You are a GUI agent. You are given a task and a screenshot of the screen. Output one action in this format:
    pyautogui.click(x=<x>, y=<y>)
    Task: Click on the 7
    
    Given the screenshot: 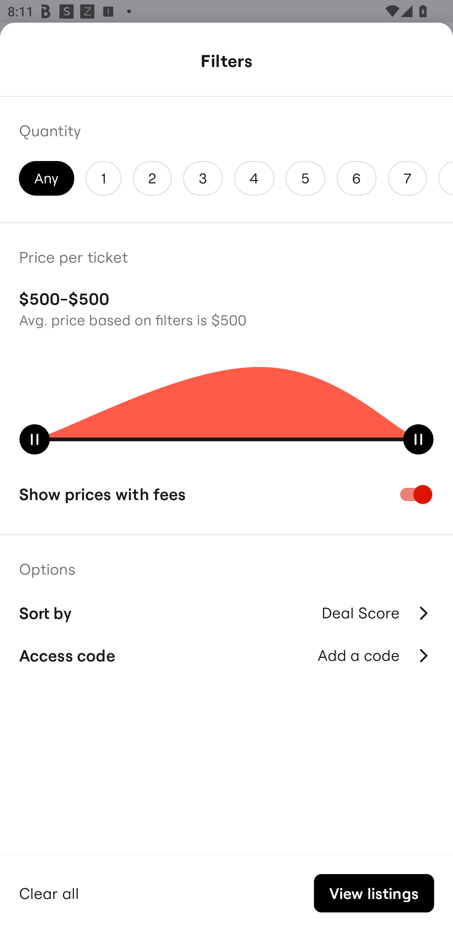 What is the action you would take?
    pyautogui.click(x=407, y=178)
    